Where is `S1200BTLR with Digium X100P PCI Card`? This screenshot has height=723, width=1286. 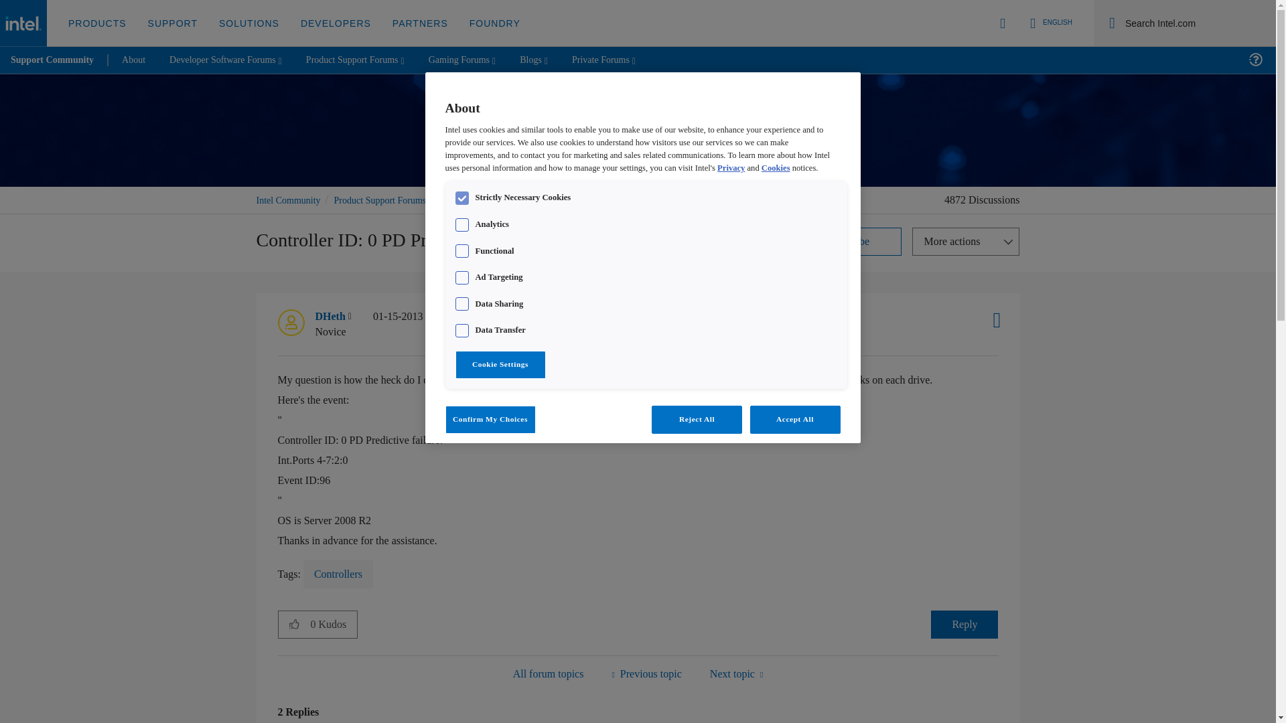
S1200BTLR with Digium X100P PCI Card is located at coordinates (646, 673).